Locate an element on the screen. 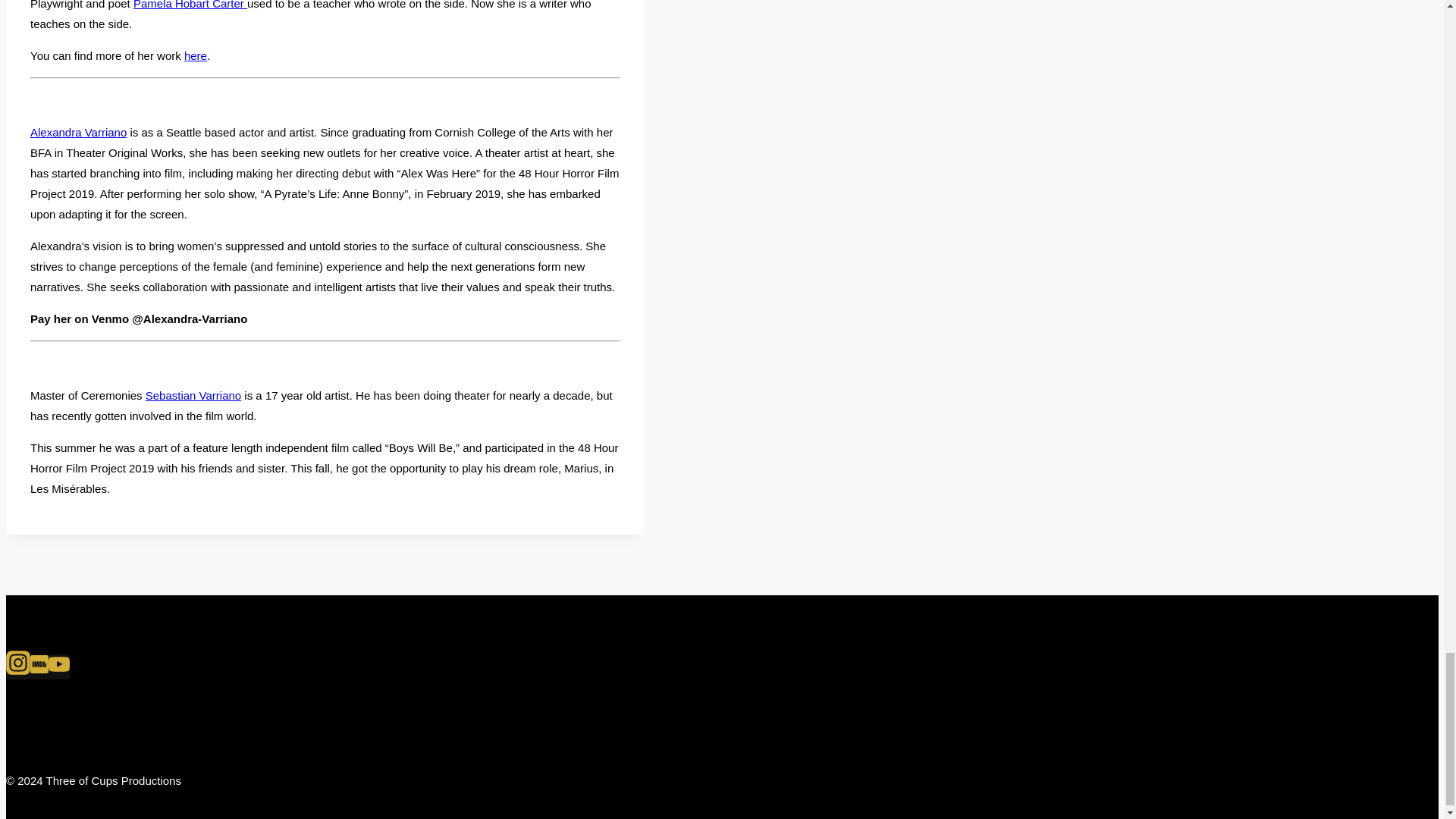 The height and width of the screenshot is (819, 1456). IMDB is located at coordinates (39, 664).